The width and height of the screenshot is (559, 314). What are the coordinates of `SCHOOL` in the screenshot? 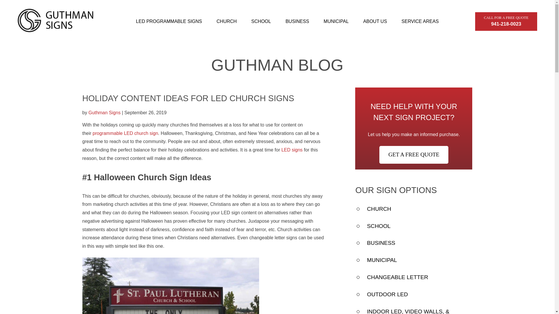 It's located at (378, 226).